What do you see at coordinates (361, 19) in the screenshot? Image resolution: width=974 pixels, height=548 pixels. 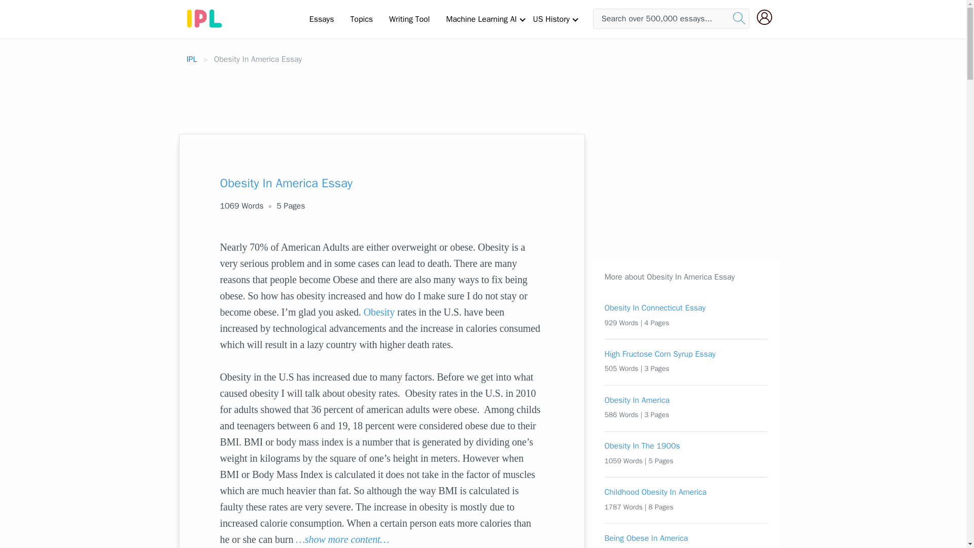 I see `Topics` at bounding box center [361, 19].